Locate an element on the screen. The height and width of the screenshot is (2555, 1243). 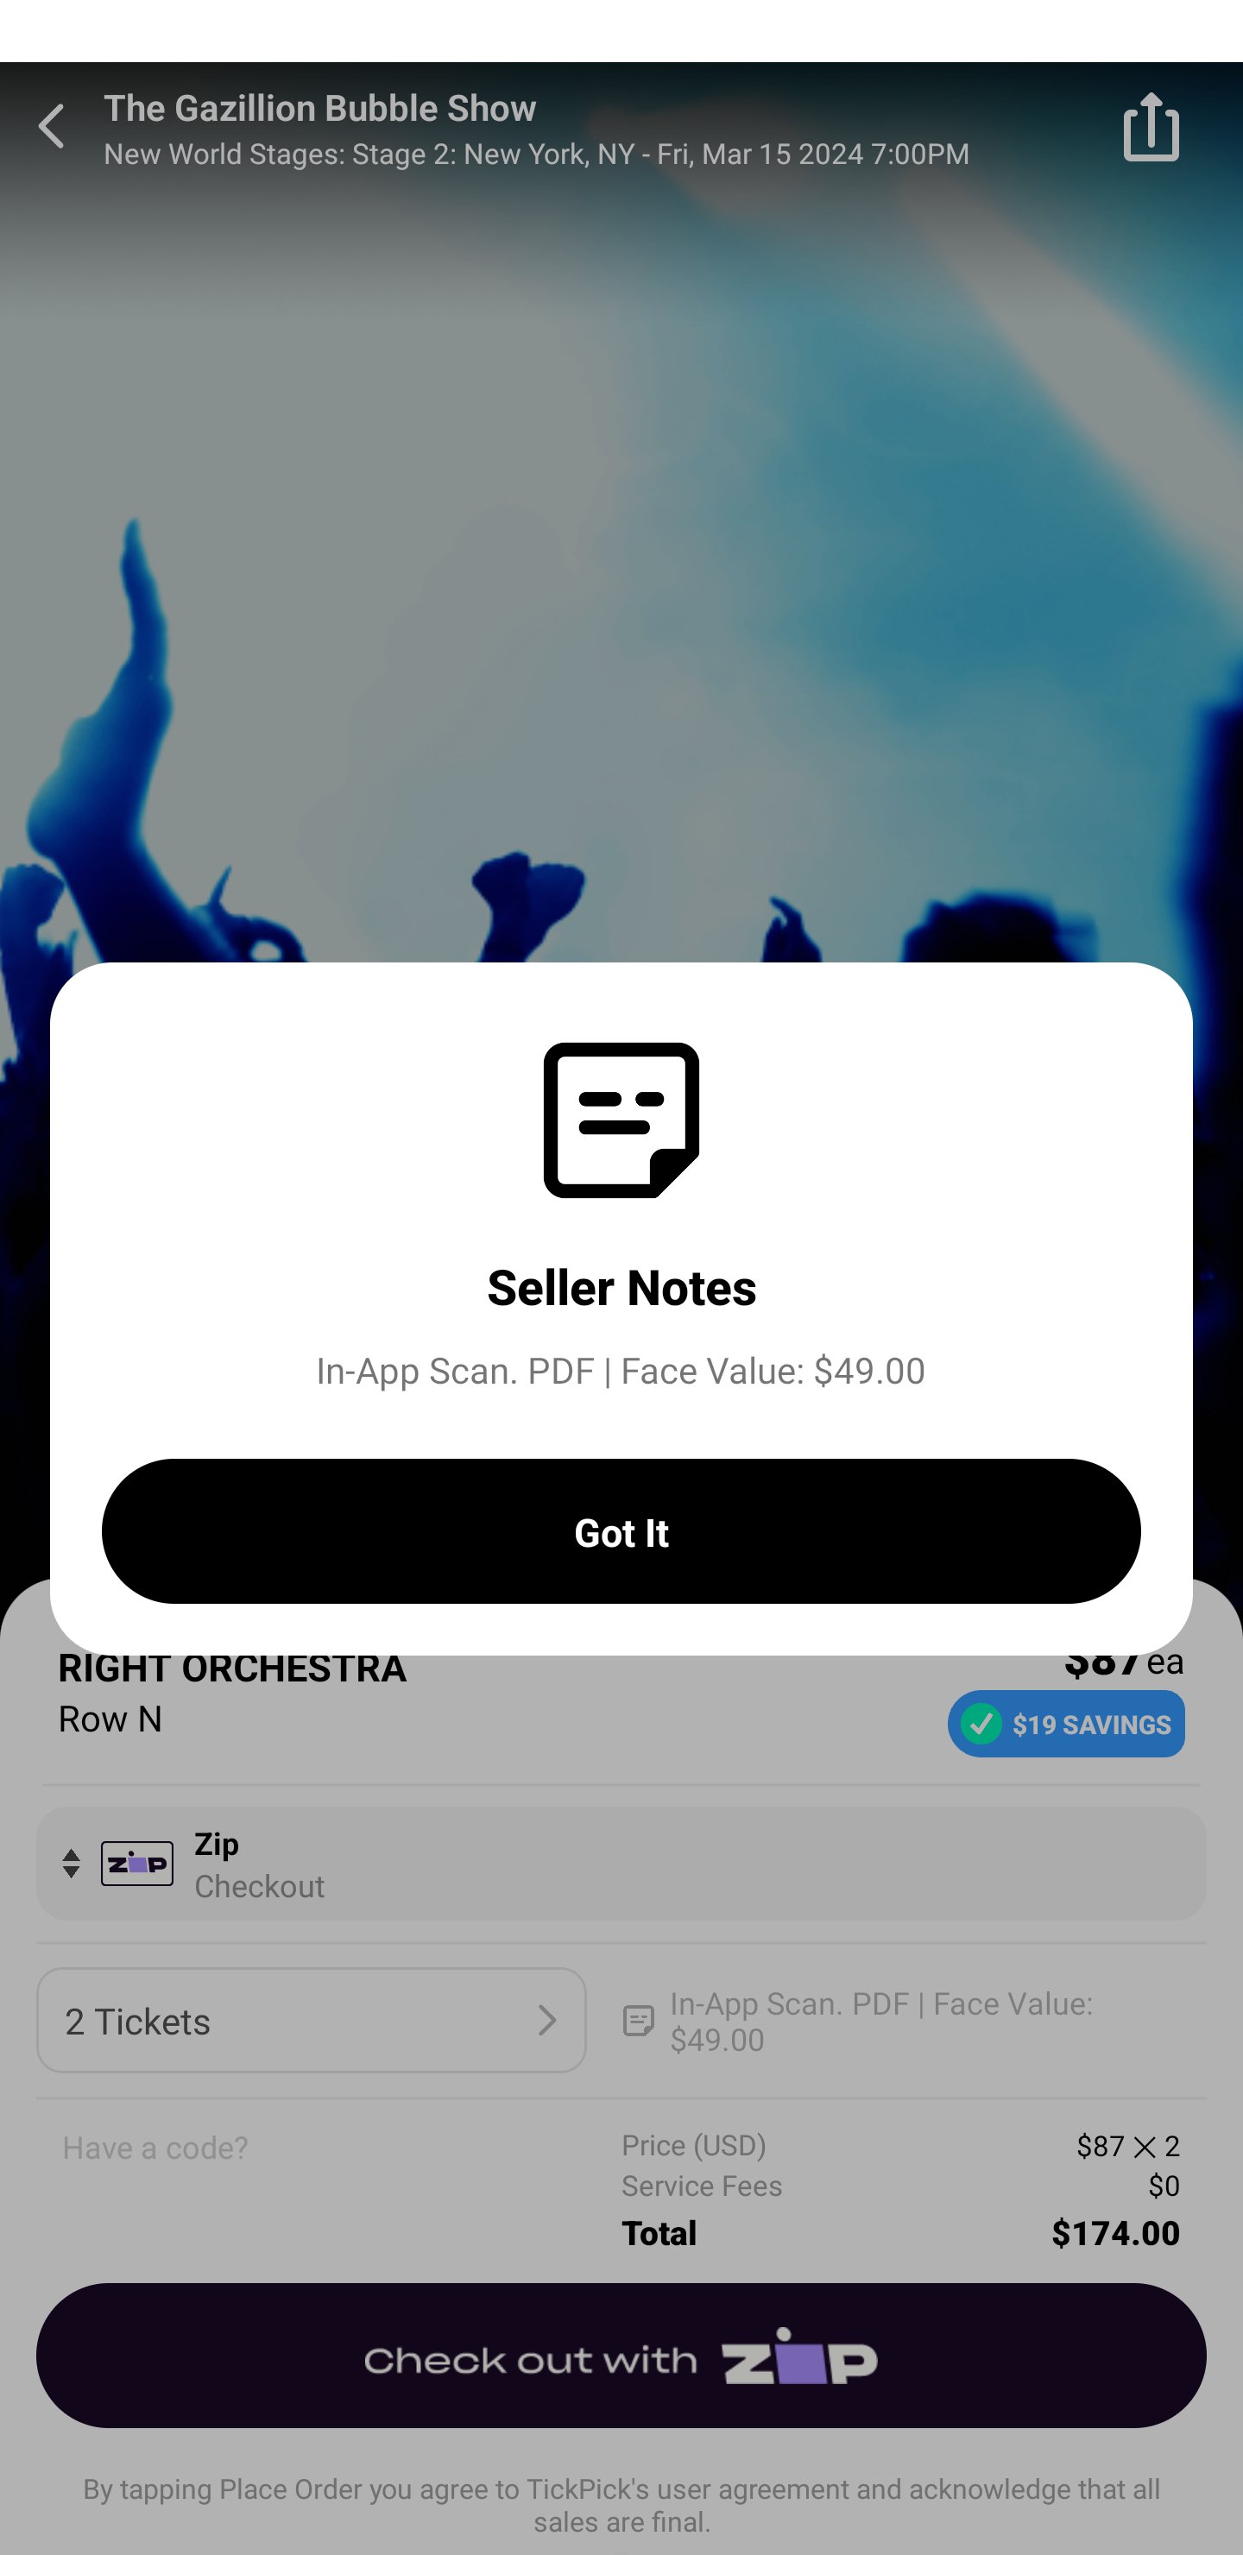
Got It is located at coordinates (621, 1531).